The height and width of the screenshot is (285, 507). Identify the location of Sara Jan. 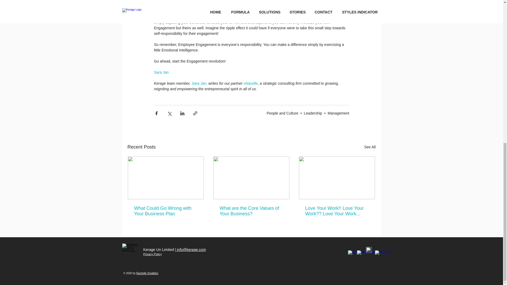
(161, 72).